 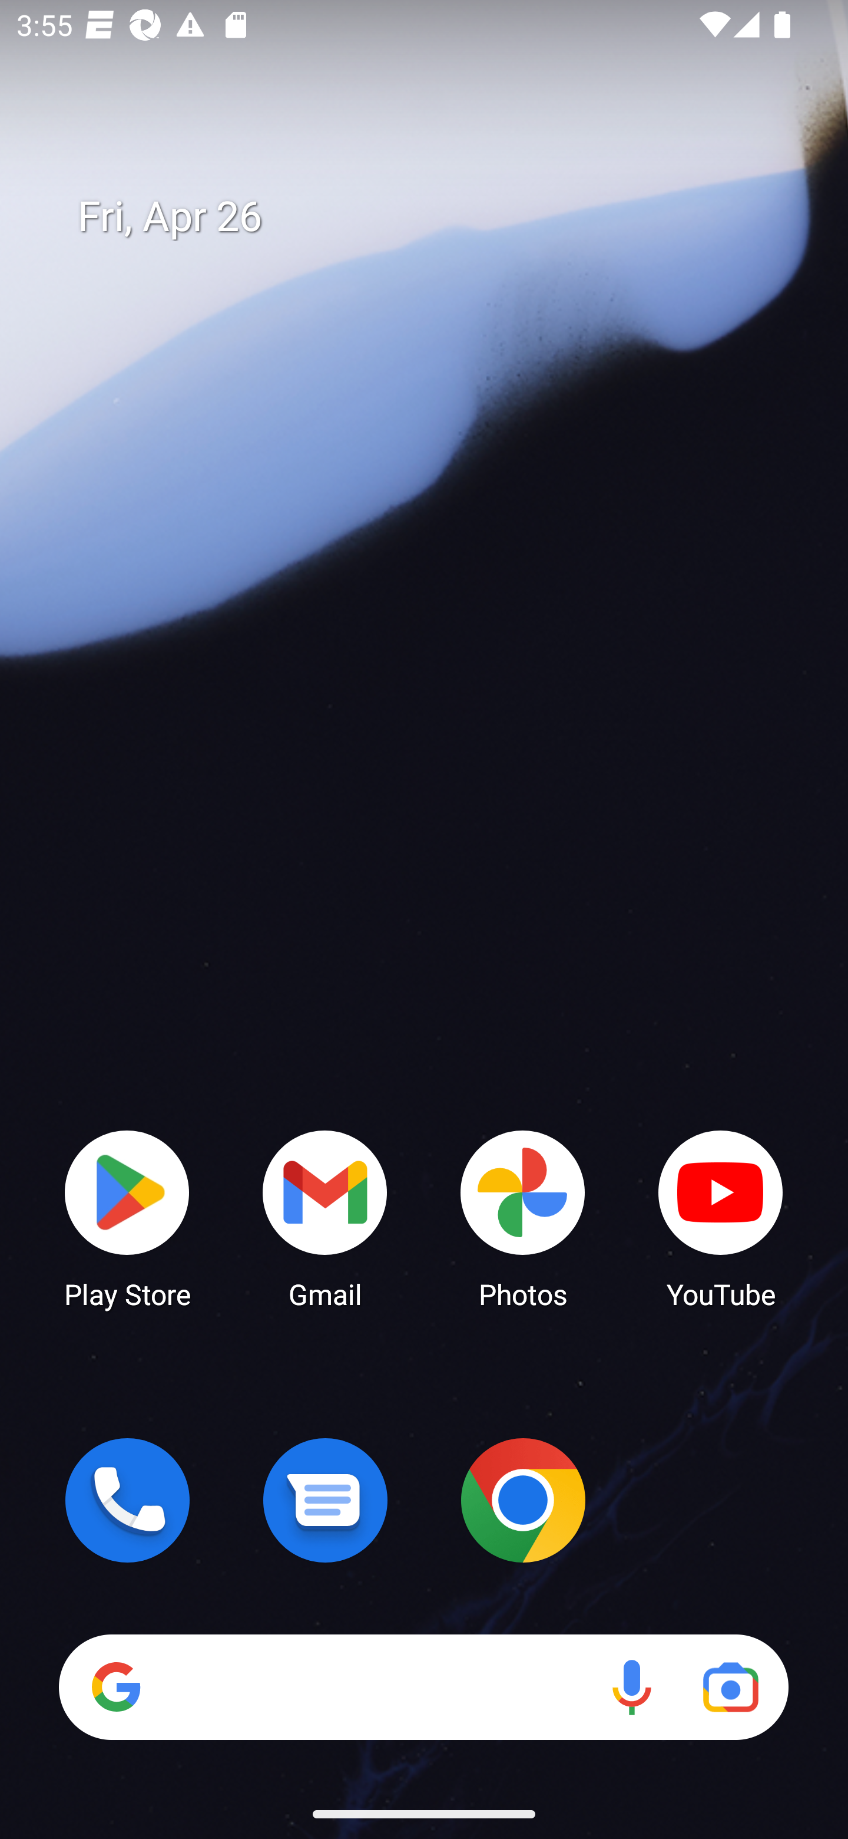 What do you see at coordinates (127, 1218) in the screenshot?
I see `Play Store` at bounding box center [127, 1218].